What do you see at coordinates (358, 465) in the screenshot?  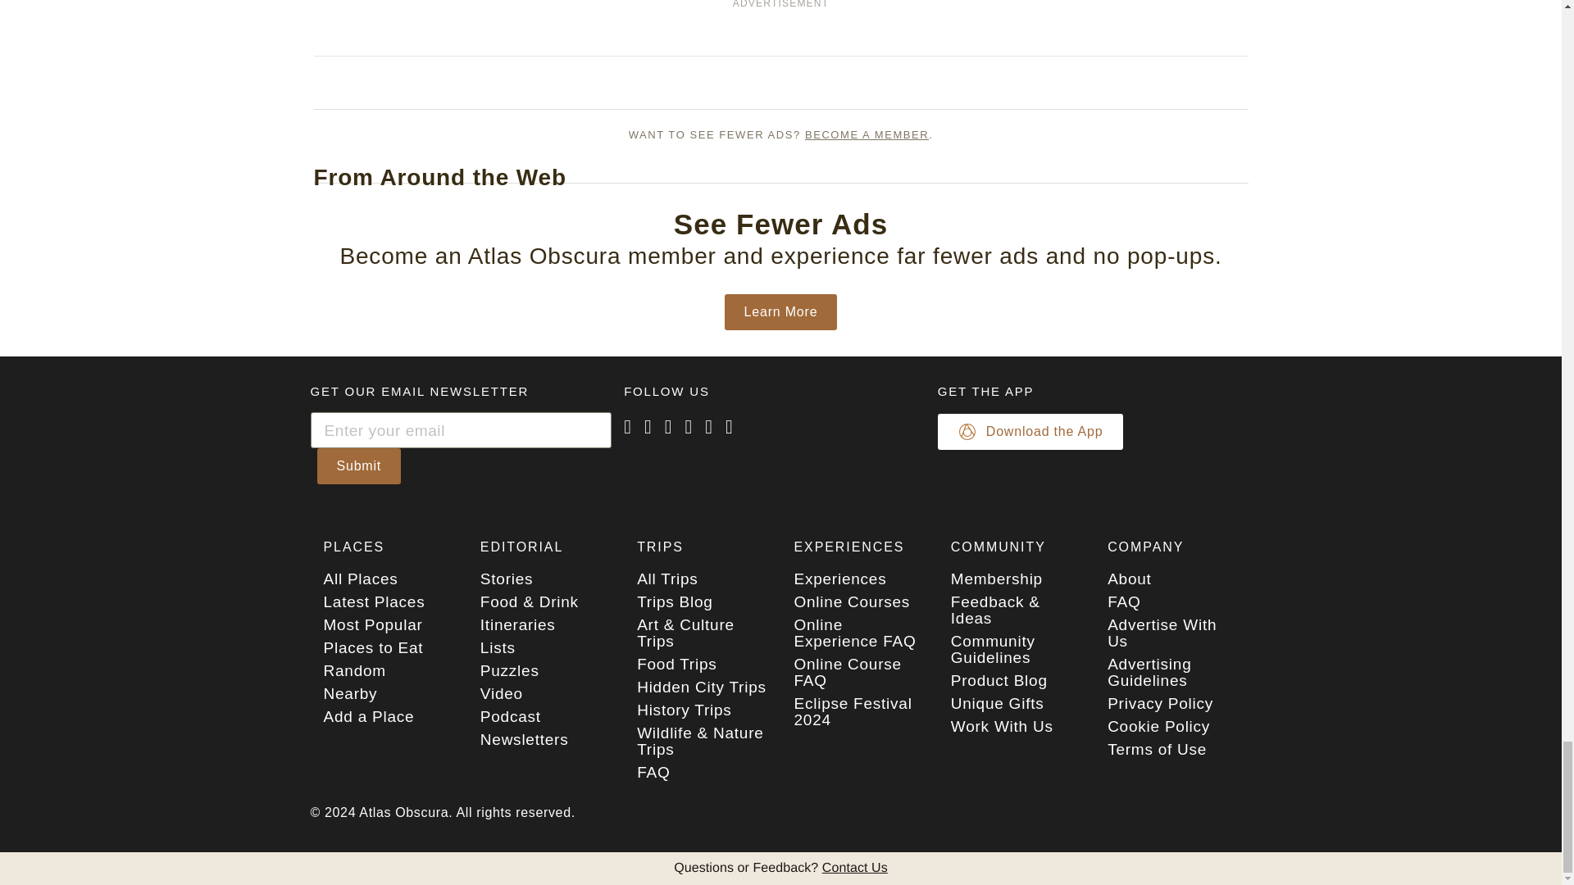 I see `Submit` at bounding box center [358, 465].